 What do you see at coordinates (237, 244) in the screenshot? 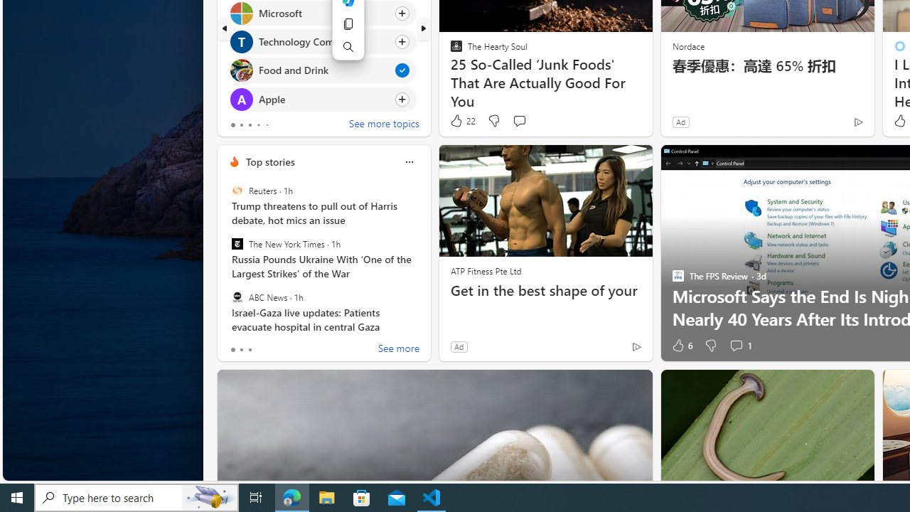
I see `The New York Times` at bounding box center [237, 244].